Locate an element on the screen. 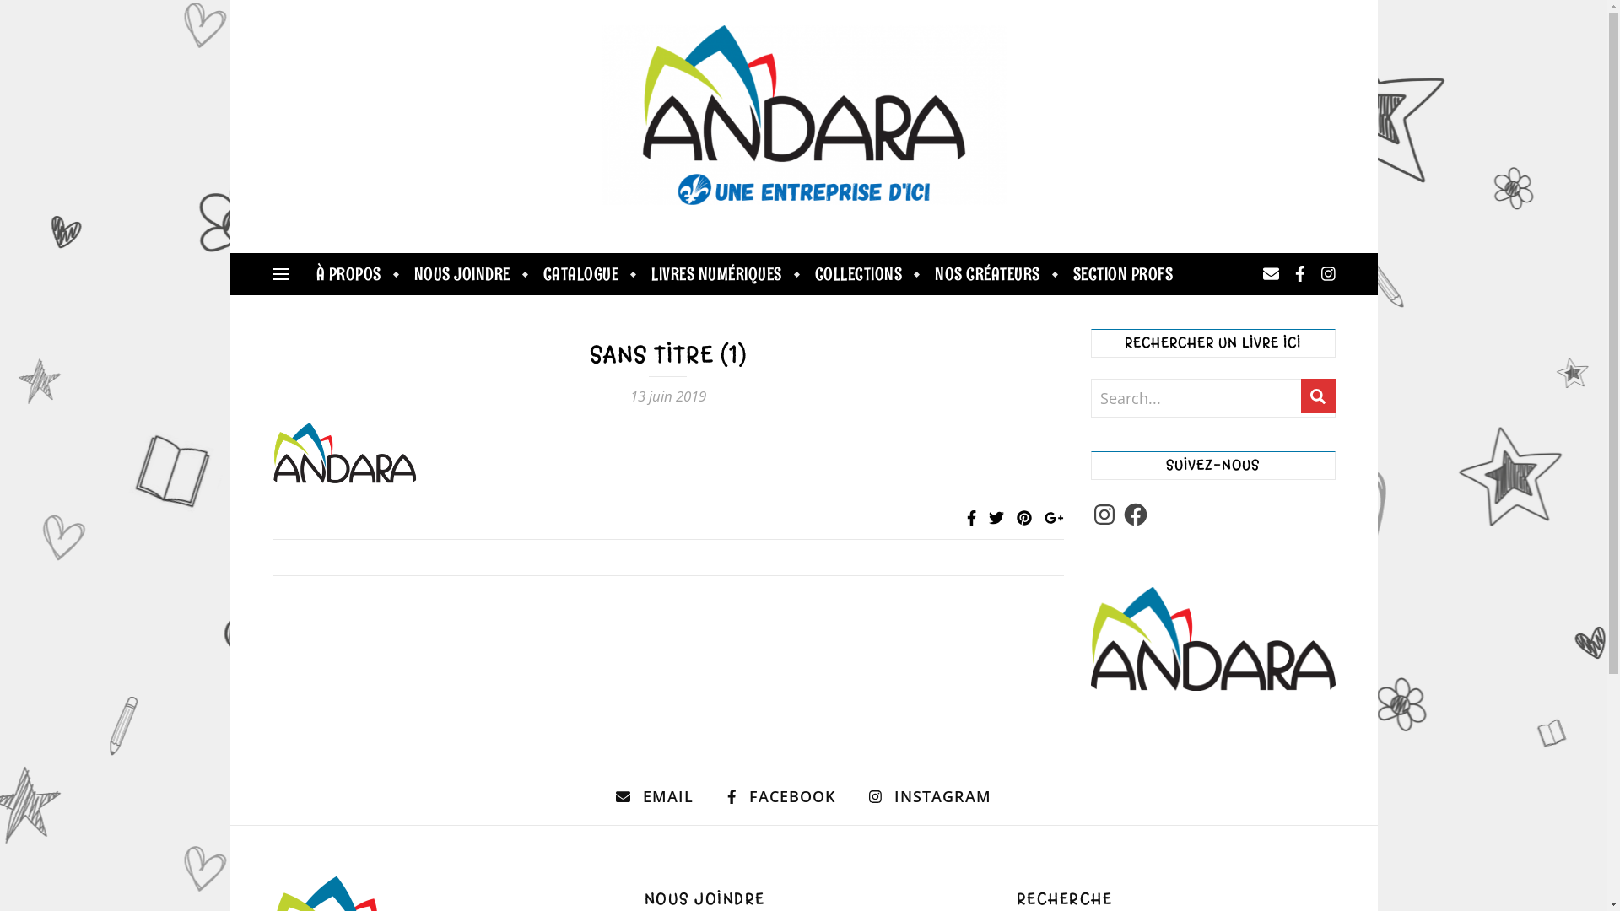 This screenshot has width=1620, height=911. CATALOGUE is located at coordinates (580, 274).